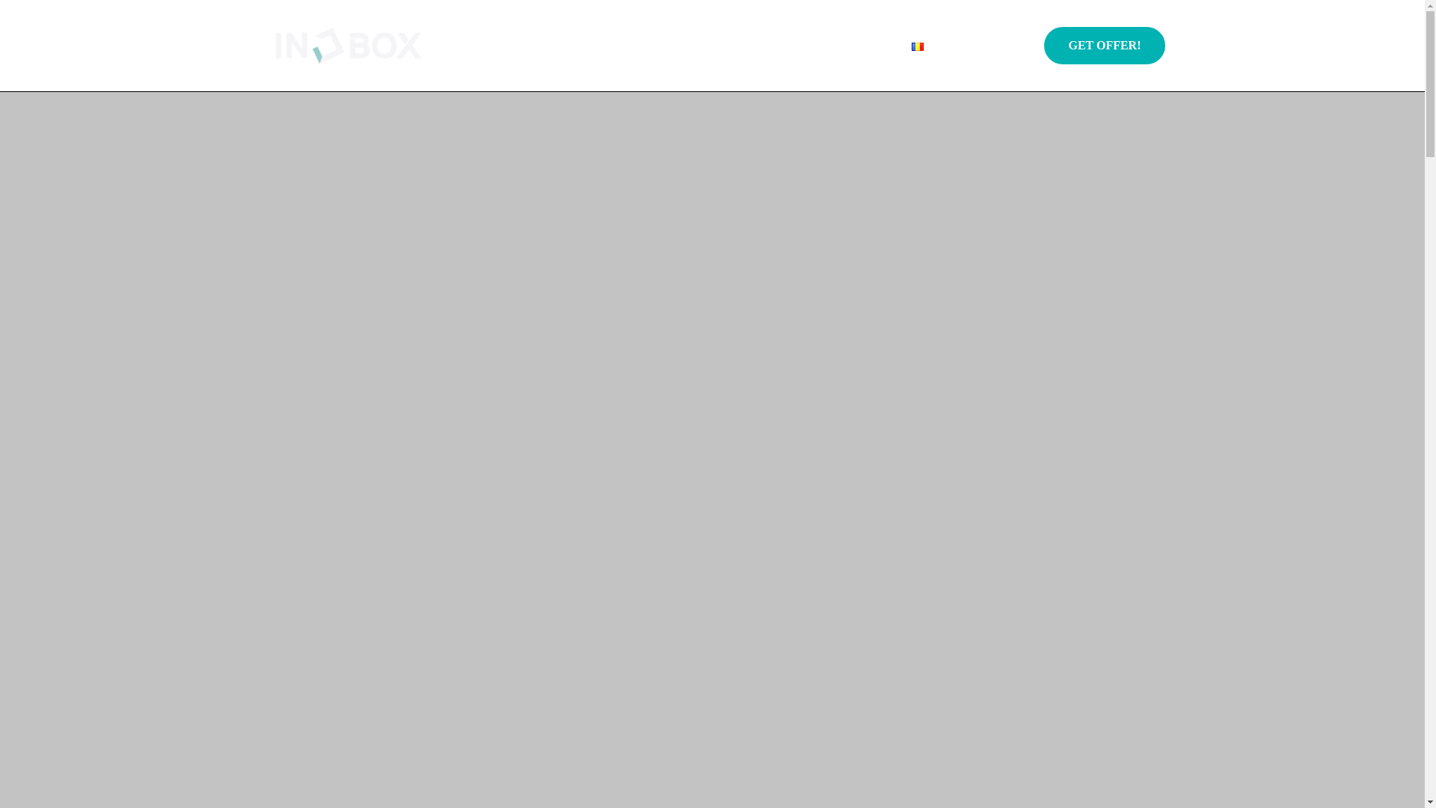 The image size is (1436, 808). I want to click on GET OFFER!, so click(1104, 45).